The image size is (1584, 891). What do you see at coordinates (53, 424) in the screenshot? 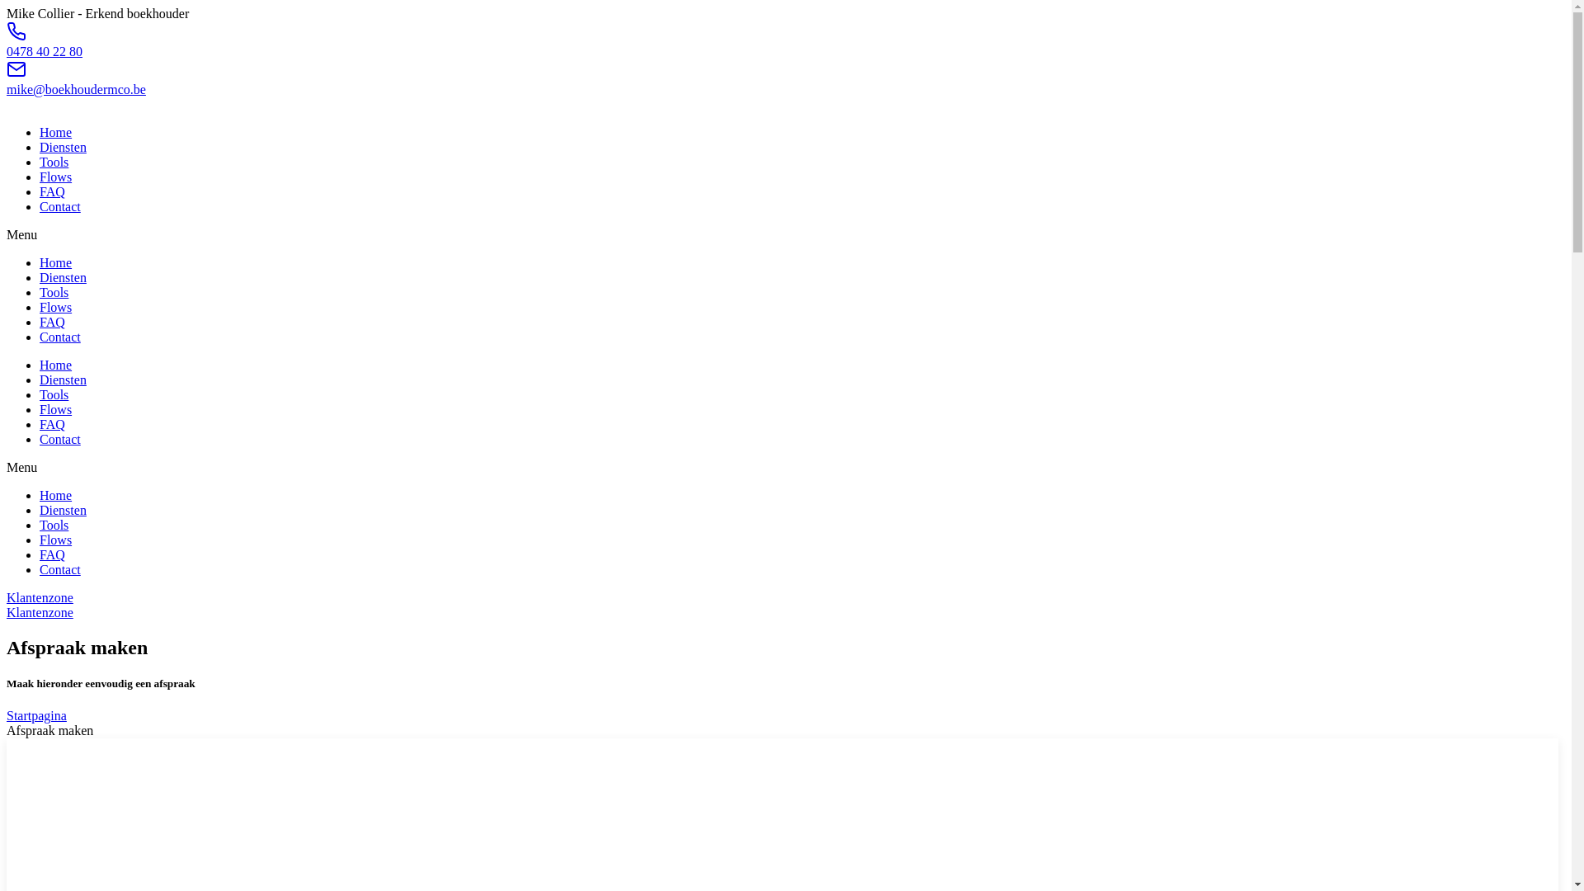
I see `FAQ` at bounding box center [53, 424].